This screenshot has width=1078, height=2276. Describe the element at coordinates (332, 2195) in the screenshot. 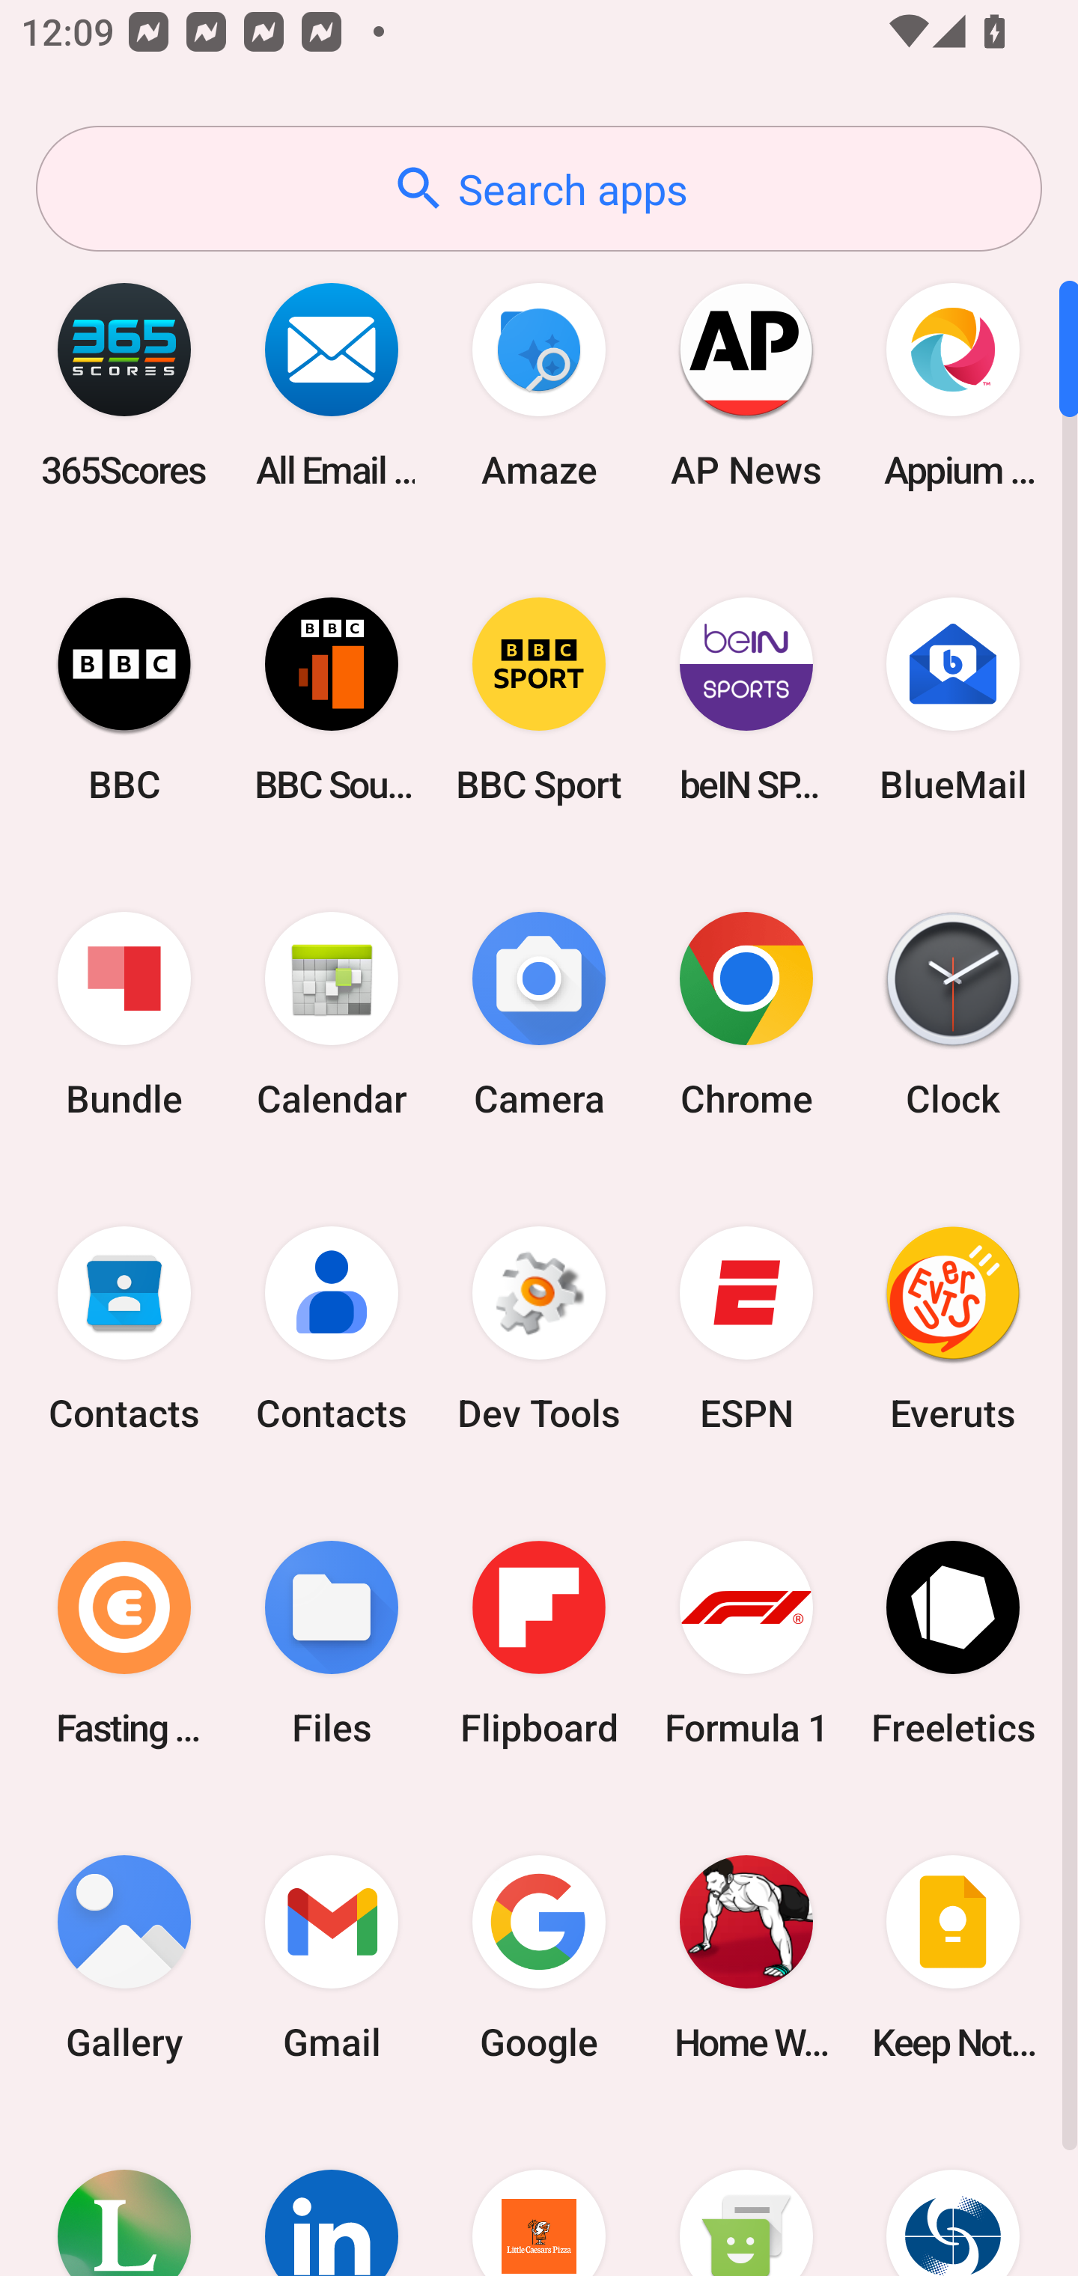

I see `LinkedIn` at that location.